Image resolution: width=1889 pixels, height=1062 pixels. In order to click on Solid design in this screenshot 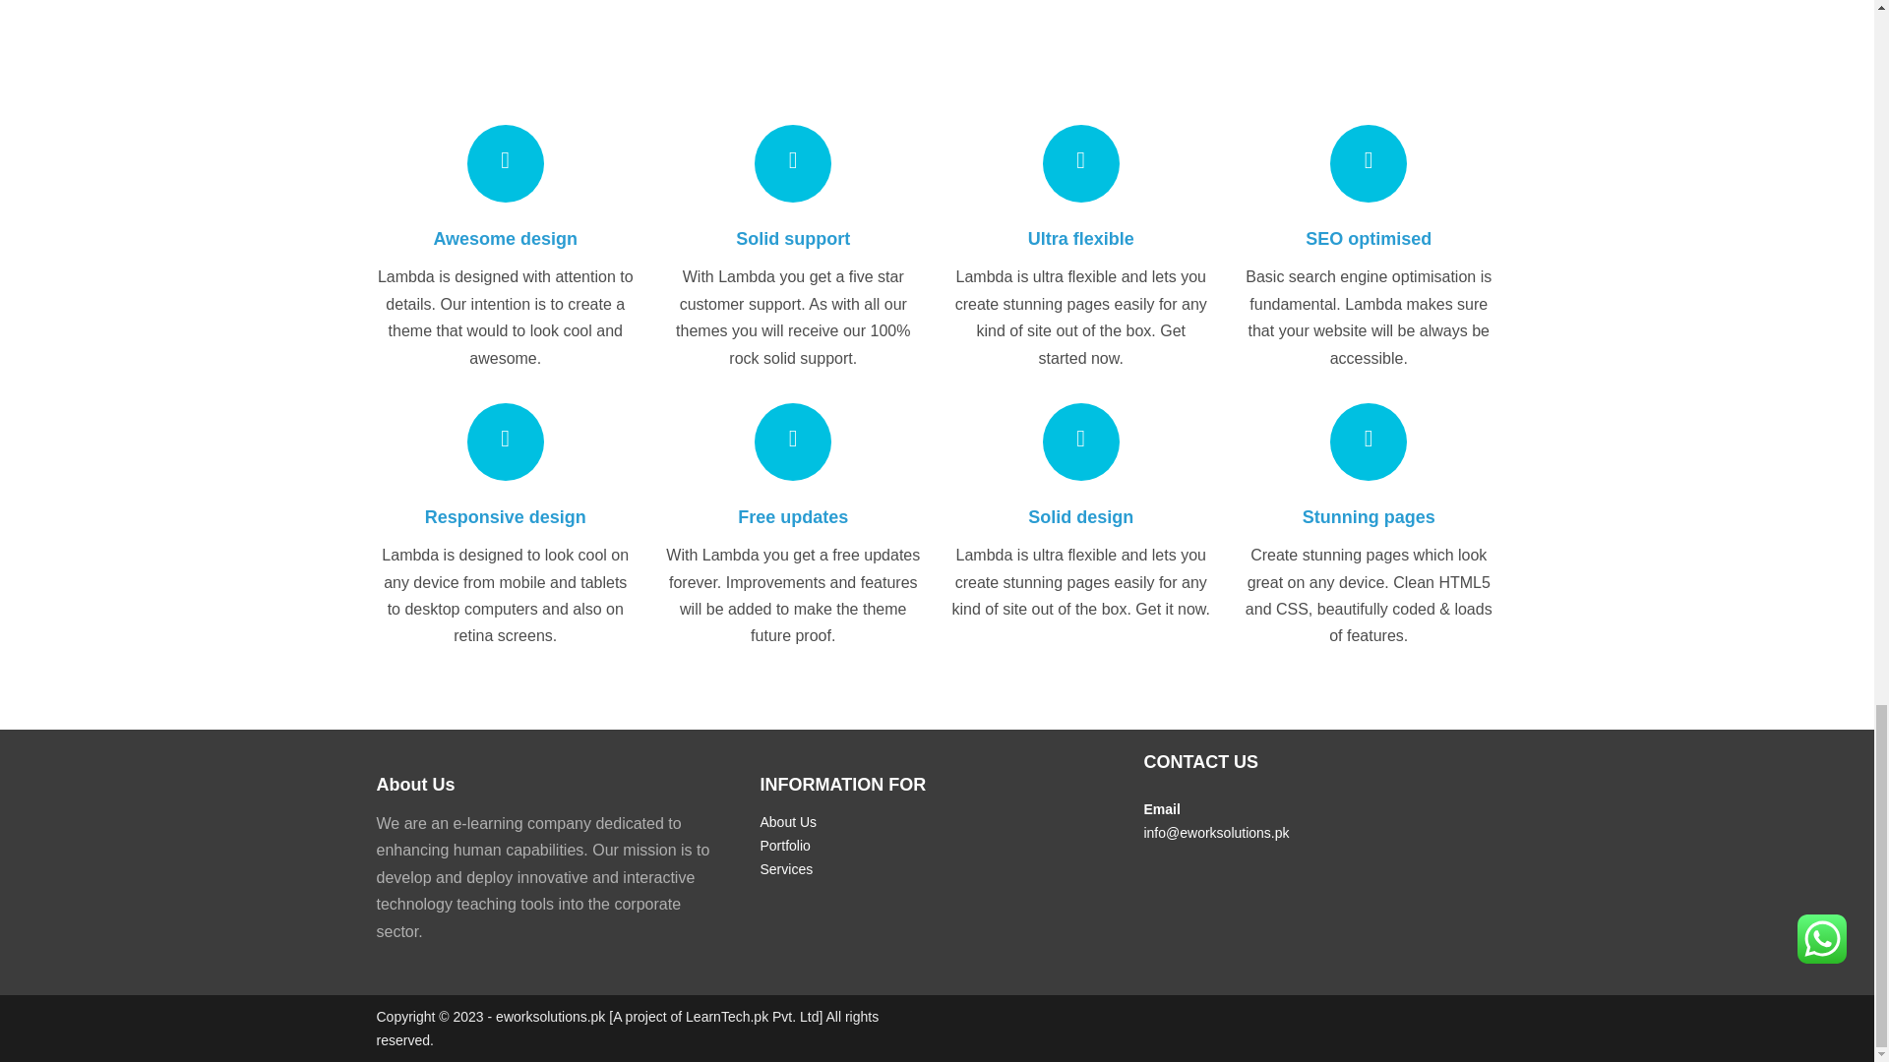, I will do `click(1080, 517)`.